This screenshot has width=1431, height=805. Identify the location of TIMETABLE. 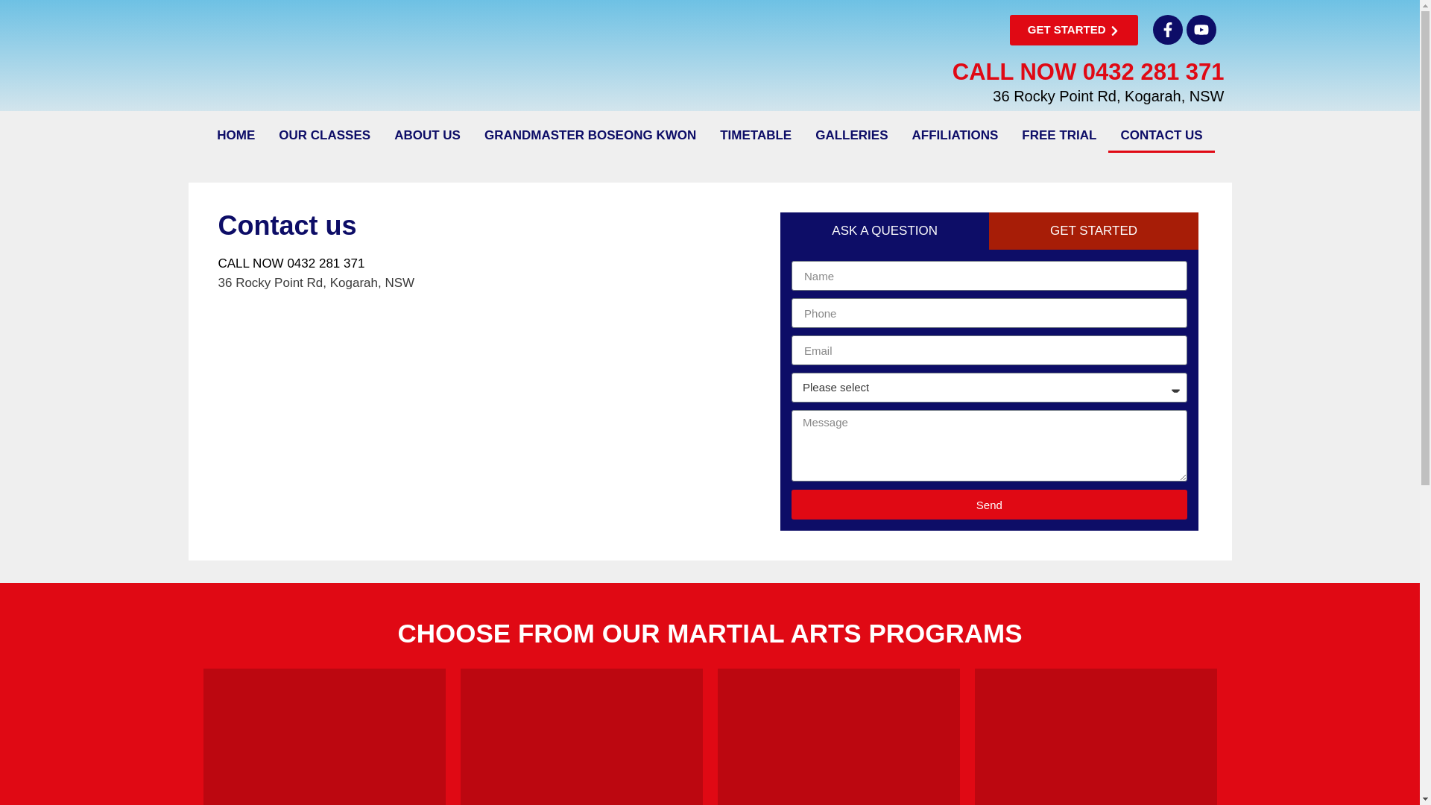
(756, 136).